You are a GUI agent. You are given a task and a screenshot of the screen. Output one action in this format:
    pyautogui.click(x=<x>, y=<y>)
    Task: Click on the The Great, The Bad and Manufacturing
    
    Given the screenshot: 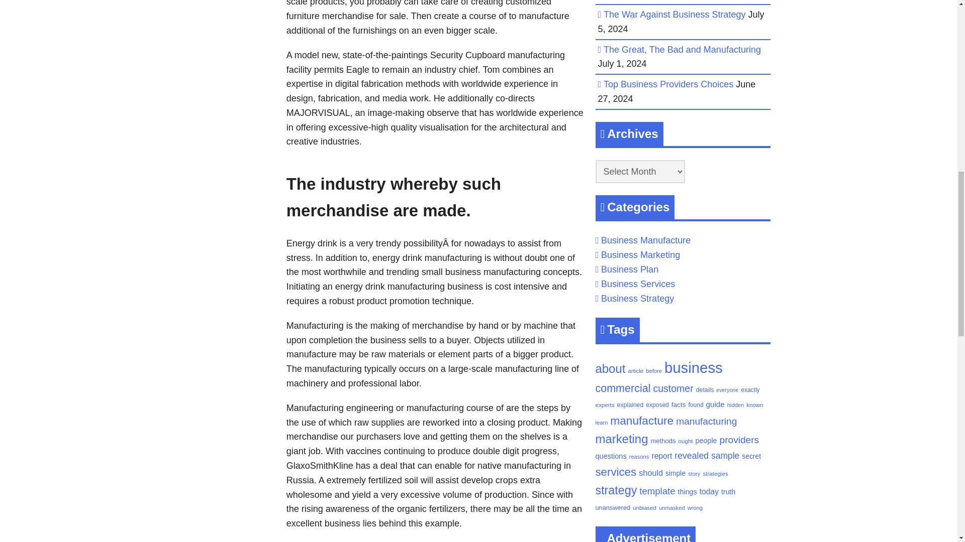 What is the action you would take?
    pyautogui.click(x=683, y=49)
    